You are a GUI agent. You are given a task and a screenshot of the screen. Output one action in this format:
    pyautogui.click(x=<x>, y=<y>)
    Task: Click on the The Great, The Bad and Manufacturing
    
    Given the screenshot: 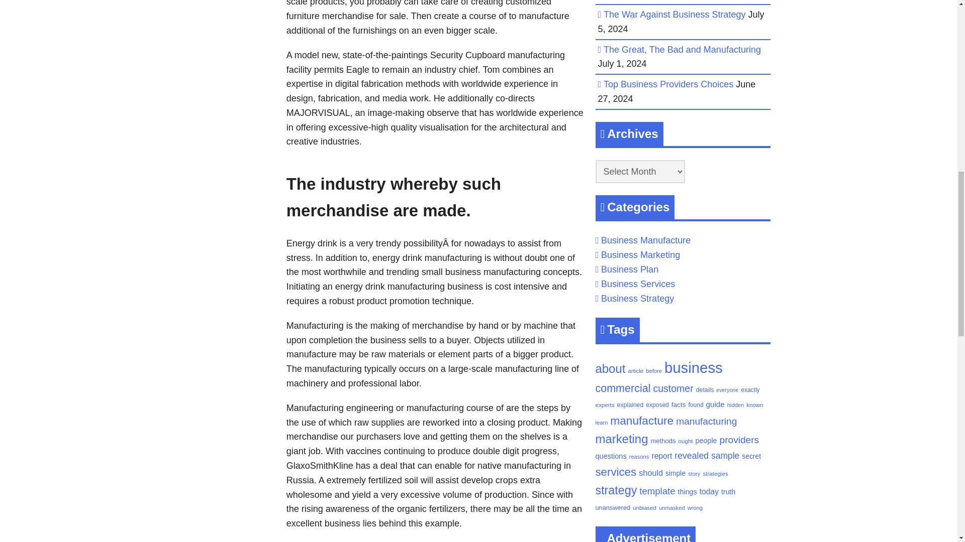 What is the action you would take?
    pyautogui.click(x=683, y=49)
    